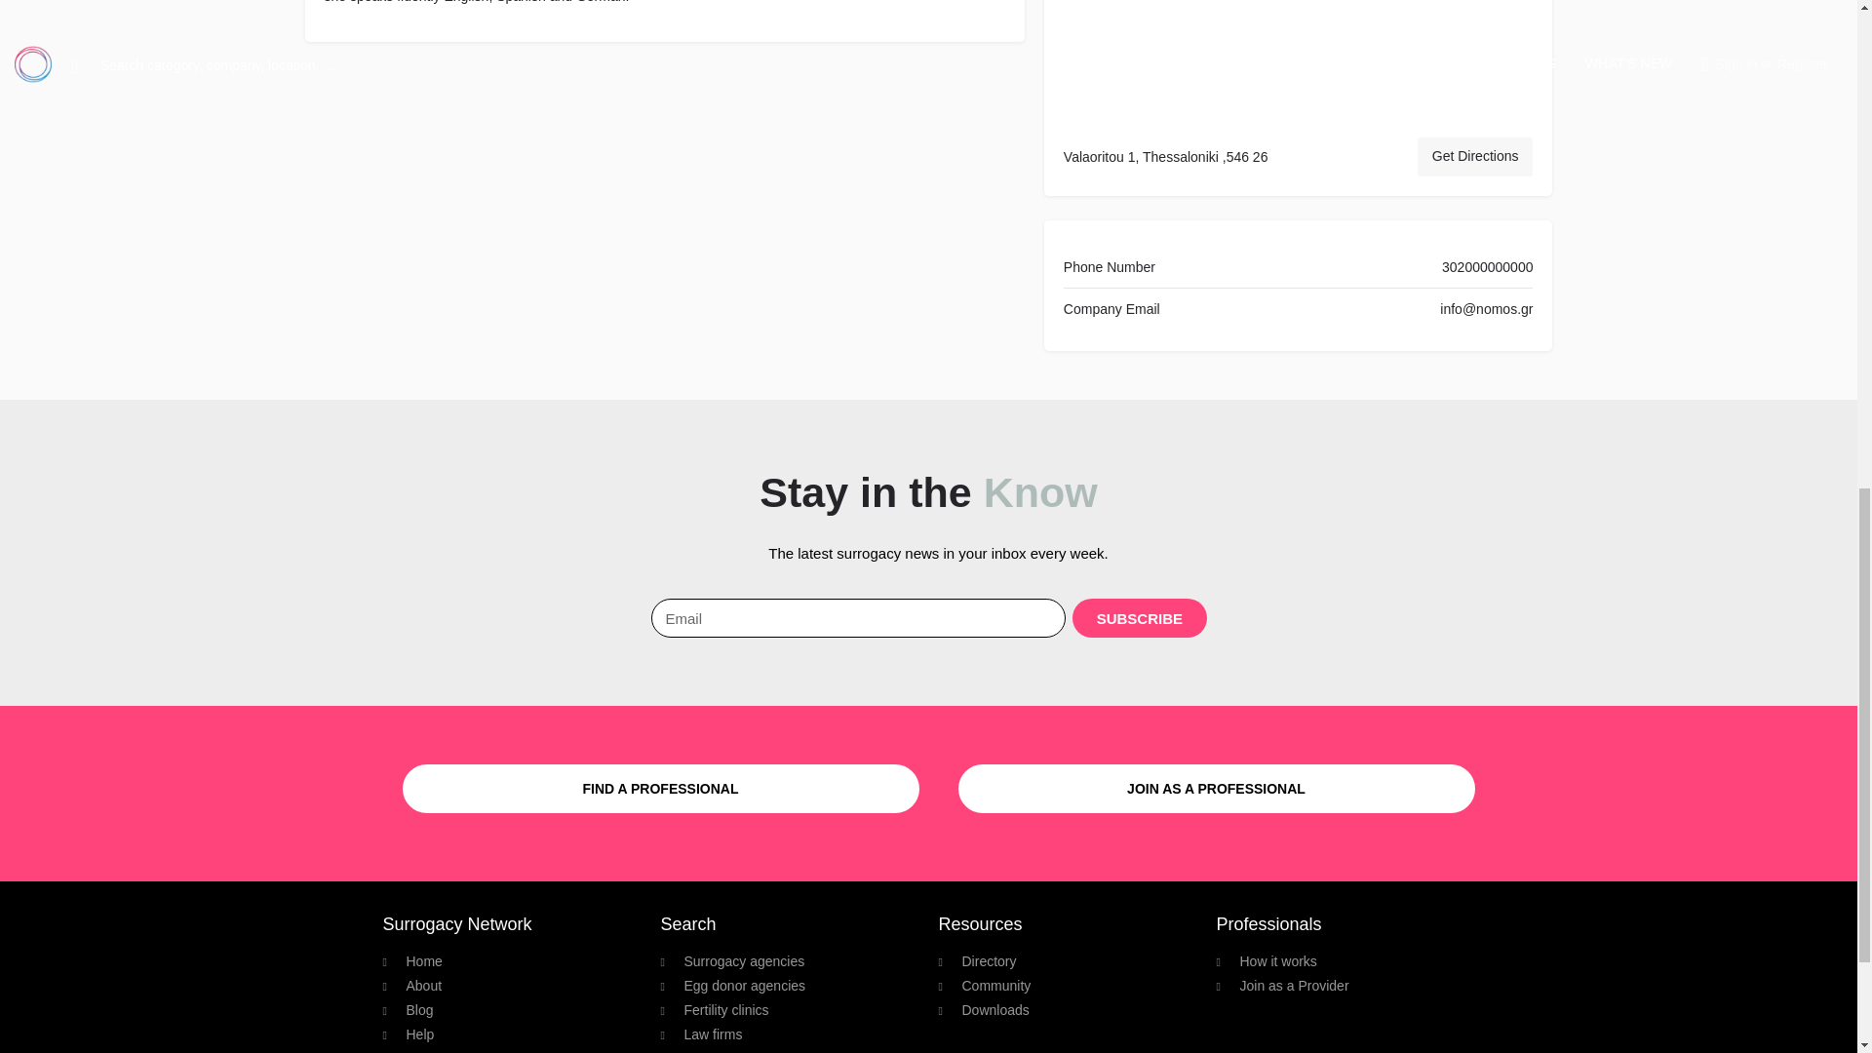  Describe the element at coordinates (1474, 157) in the screenshot. I see `Get Directions` at that location.